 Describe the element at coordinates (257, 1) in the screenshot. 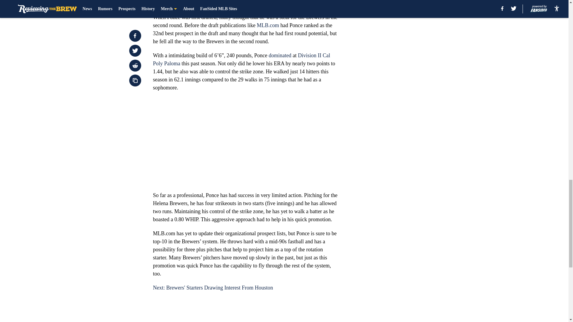

I see `July 1, 2015` at that location.